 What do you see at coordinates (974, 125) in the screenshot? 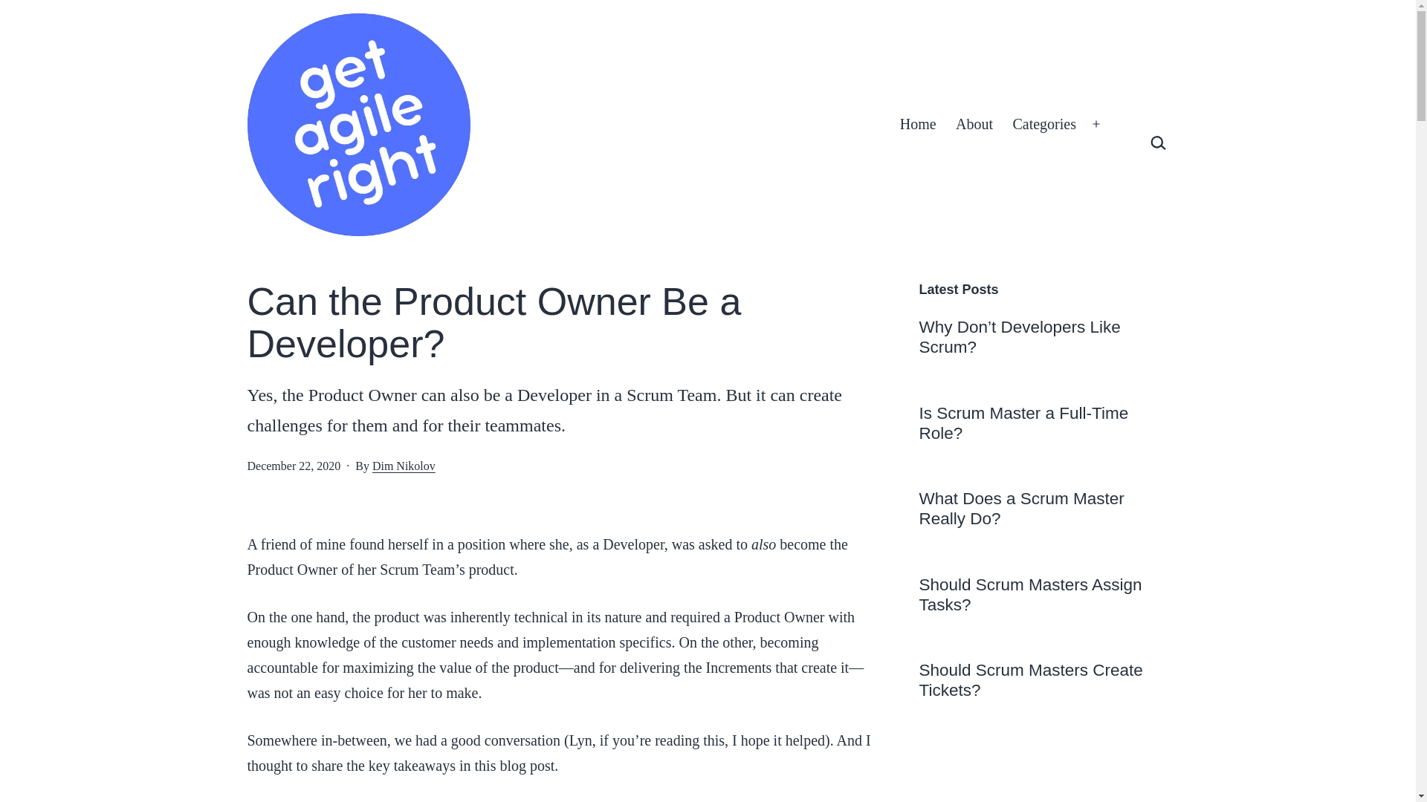
I see `About` at bounding box center [974, 125].